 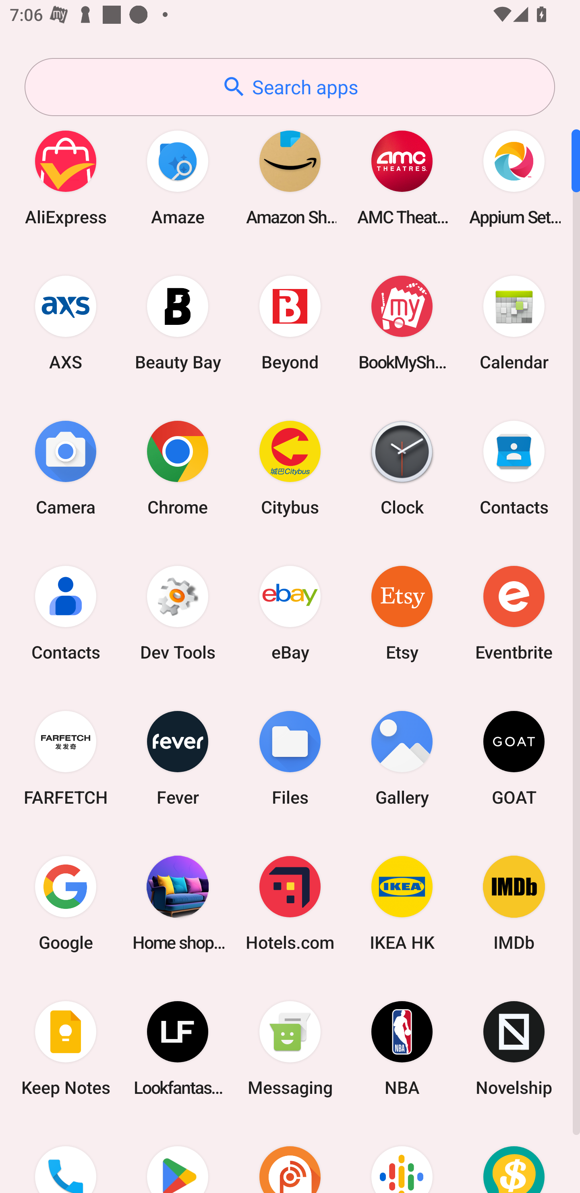 I want to click on Amazon Shopping, so click(x=290, y=177).